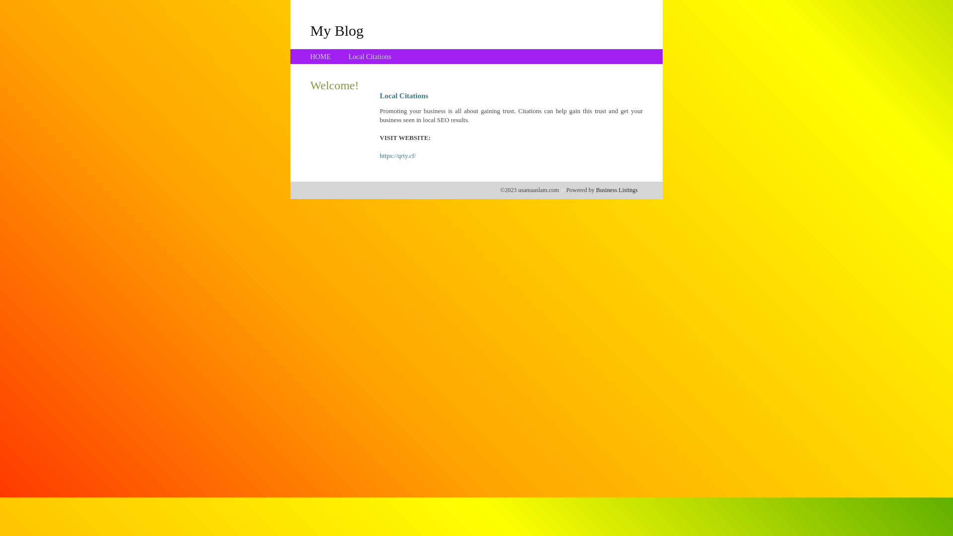  I want to click on Local Citations, so click(370, 57).